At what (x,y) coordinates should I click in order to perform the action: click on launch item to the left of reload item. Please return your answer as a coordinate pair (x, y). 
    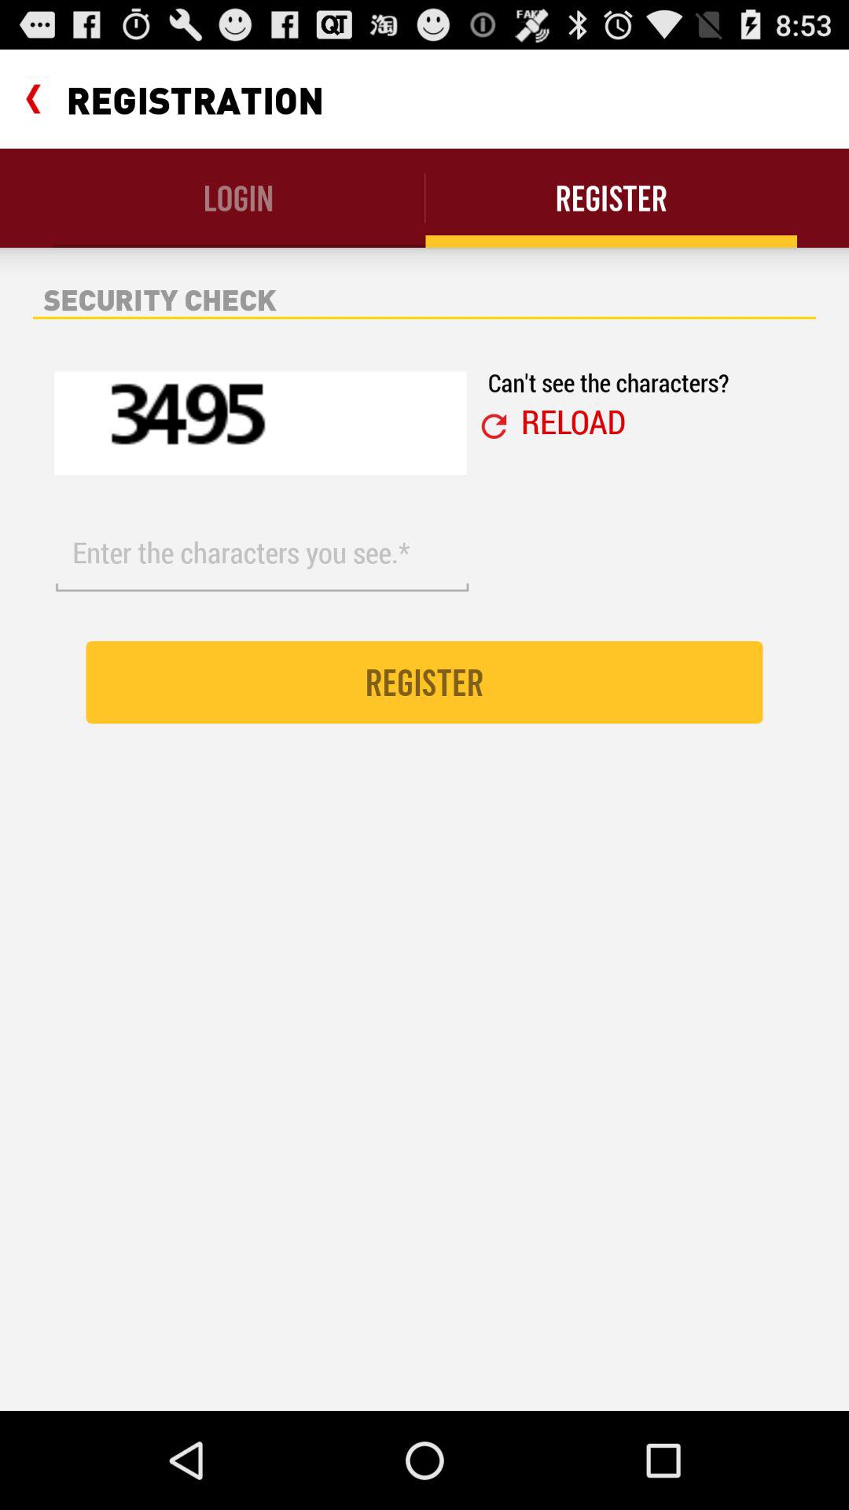
    Looking at the image, I should click on (494, 426).